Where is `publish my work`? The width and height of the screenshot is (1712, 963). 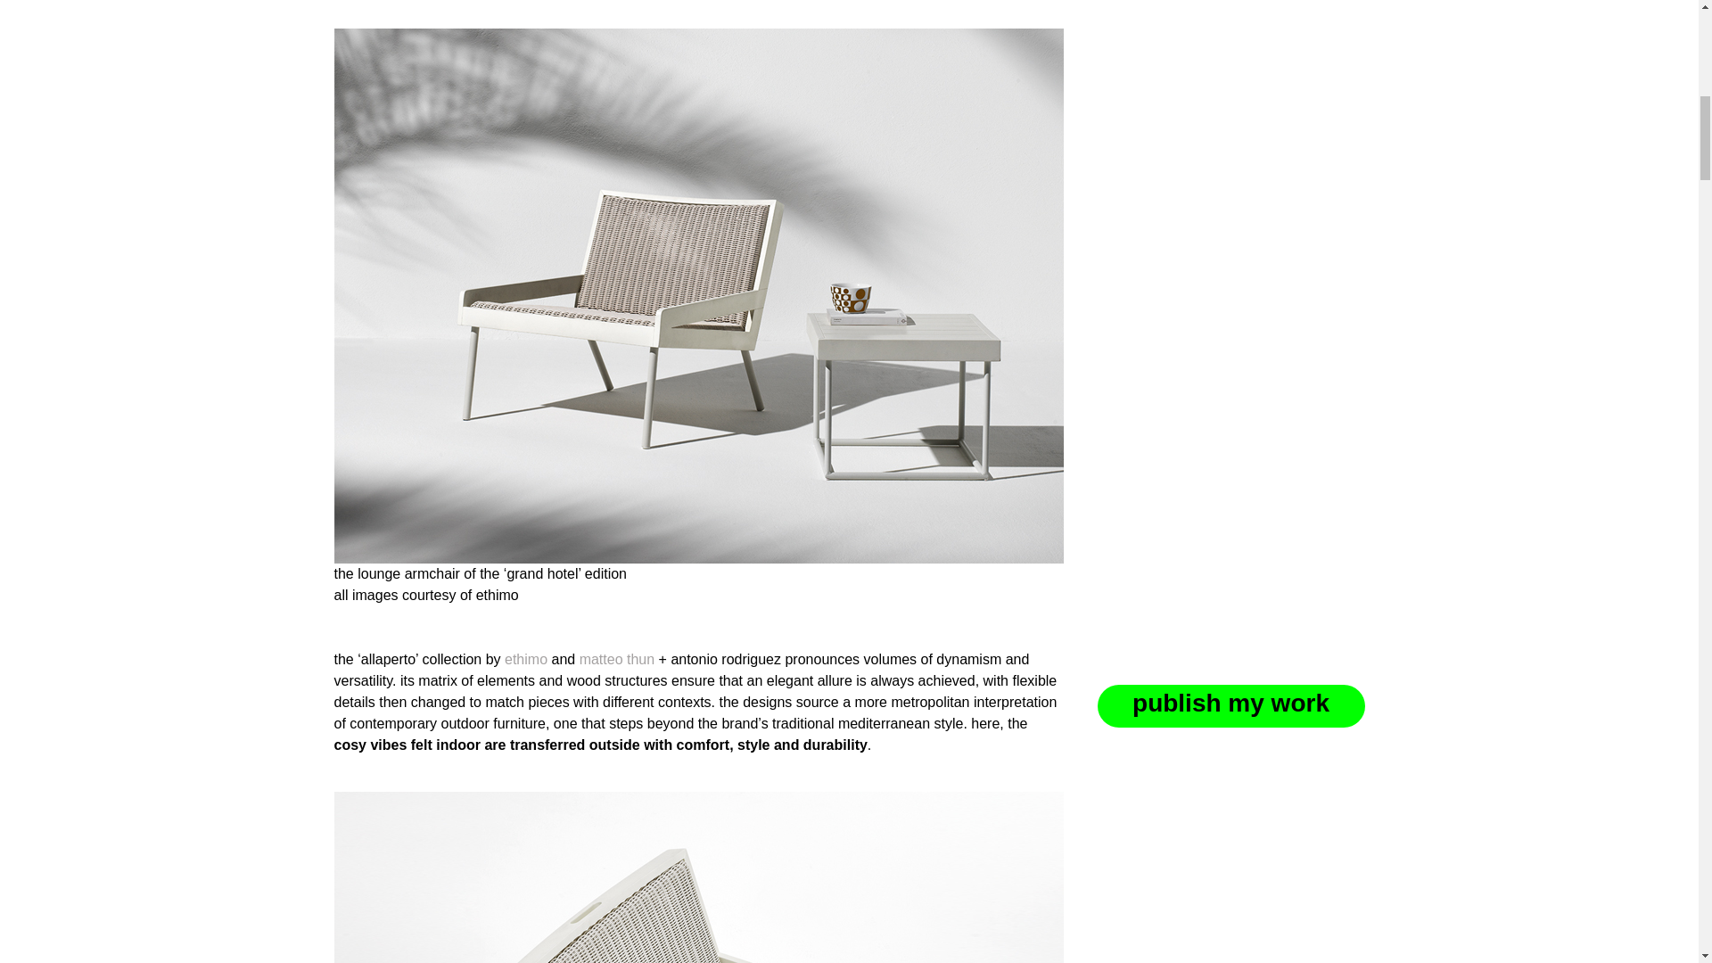 publish my work is located at coordinates (1230, 549).